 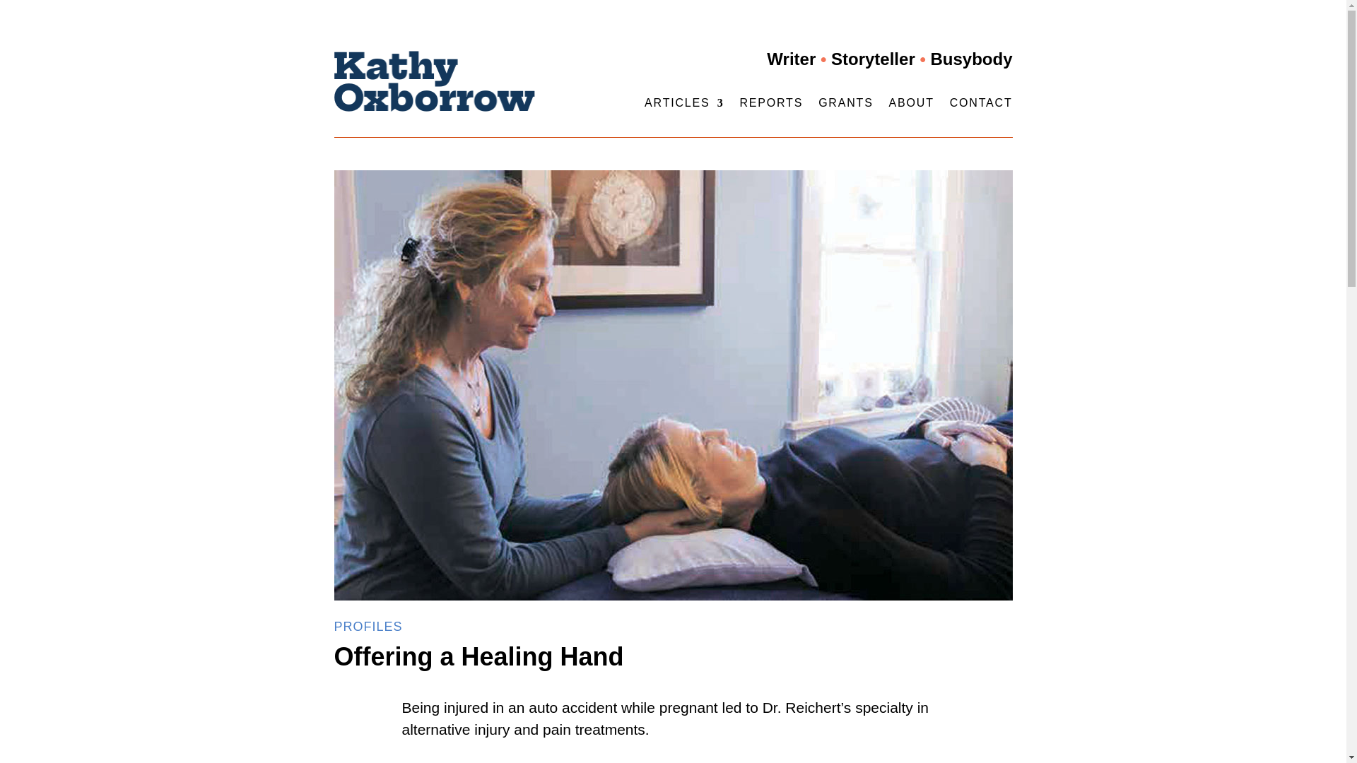 I want to click on PROFILES, so click(x=368, y=626).